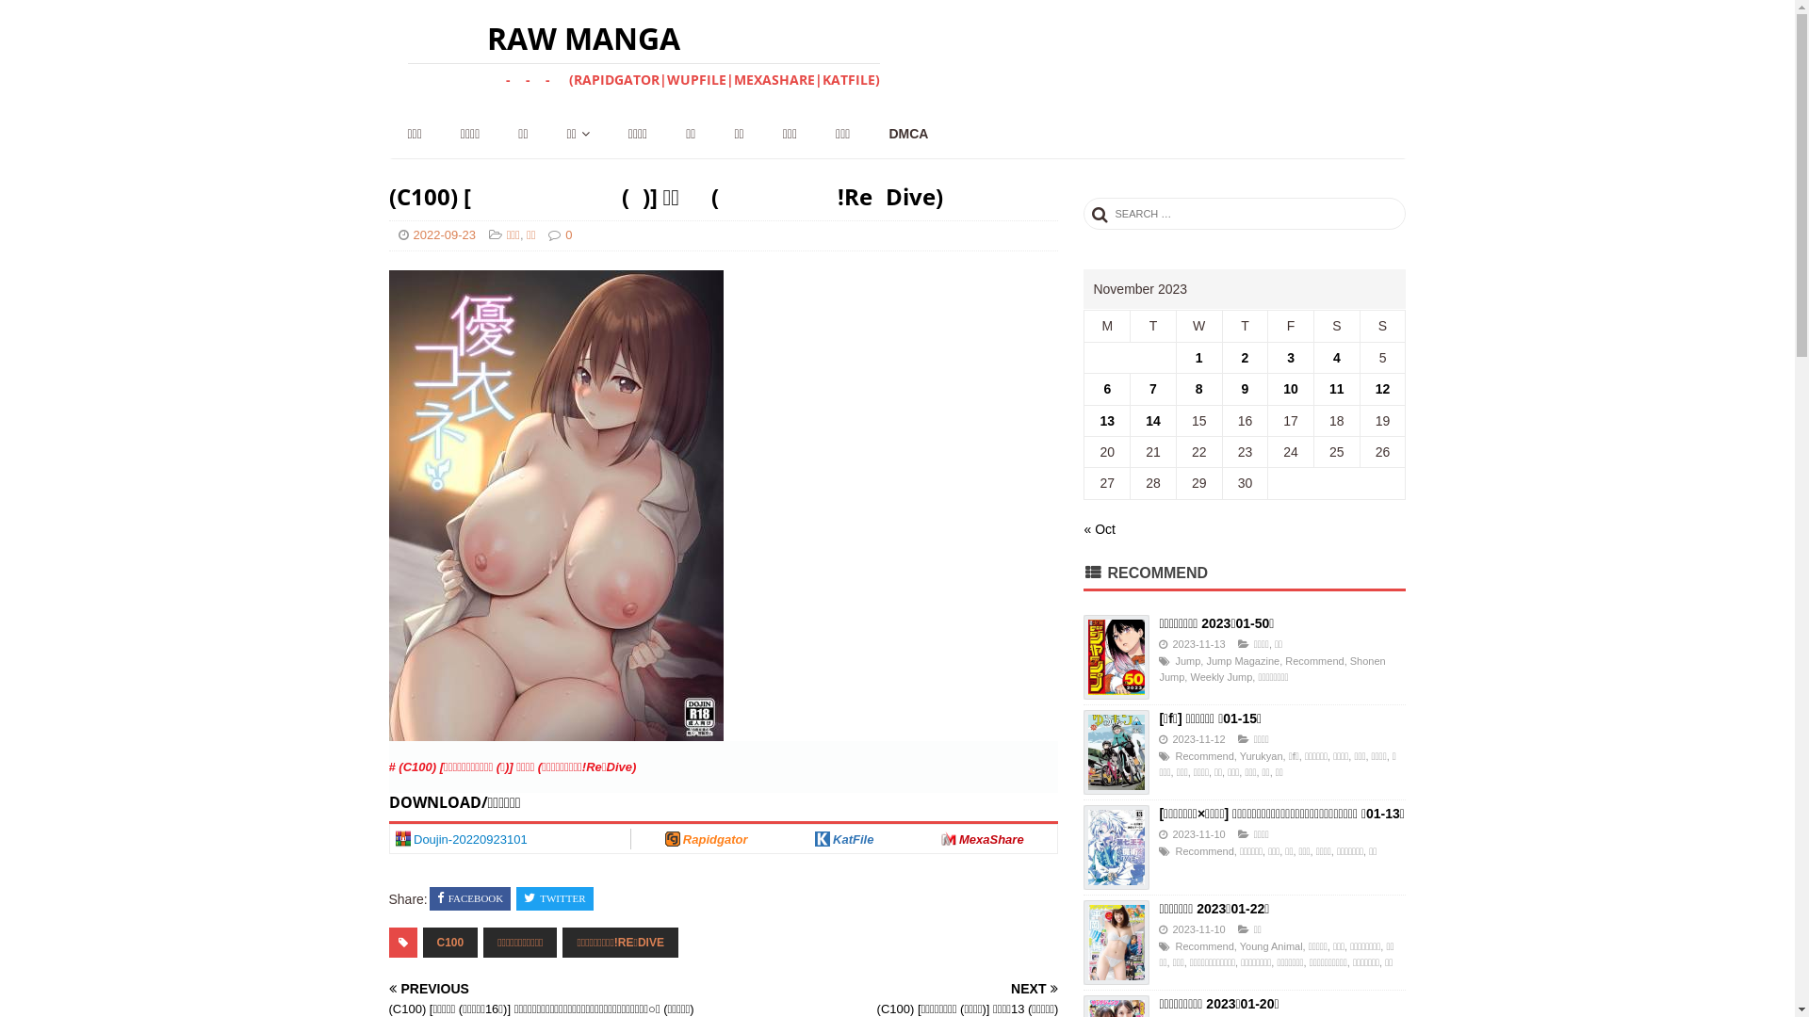 The width and height of the screenshot is (1809, 1017). I want to click on 0, so click(569, 235).